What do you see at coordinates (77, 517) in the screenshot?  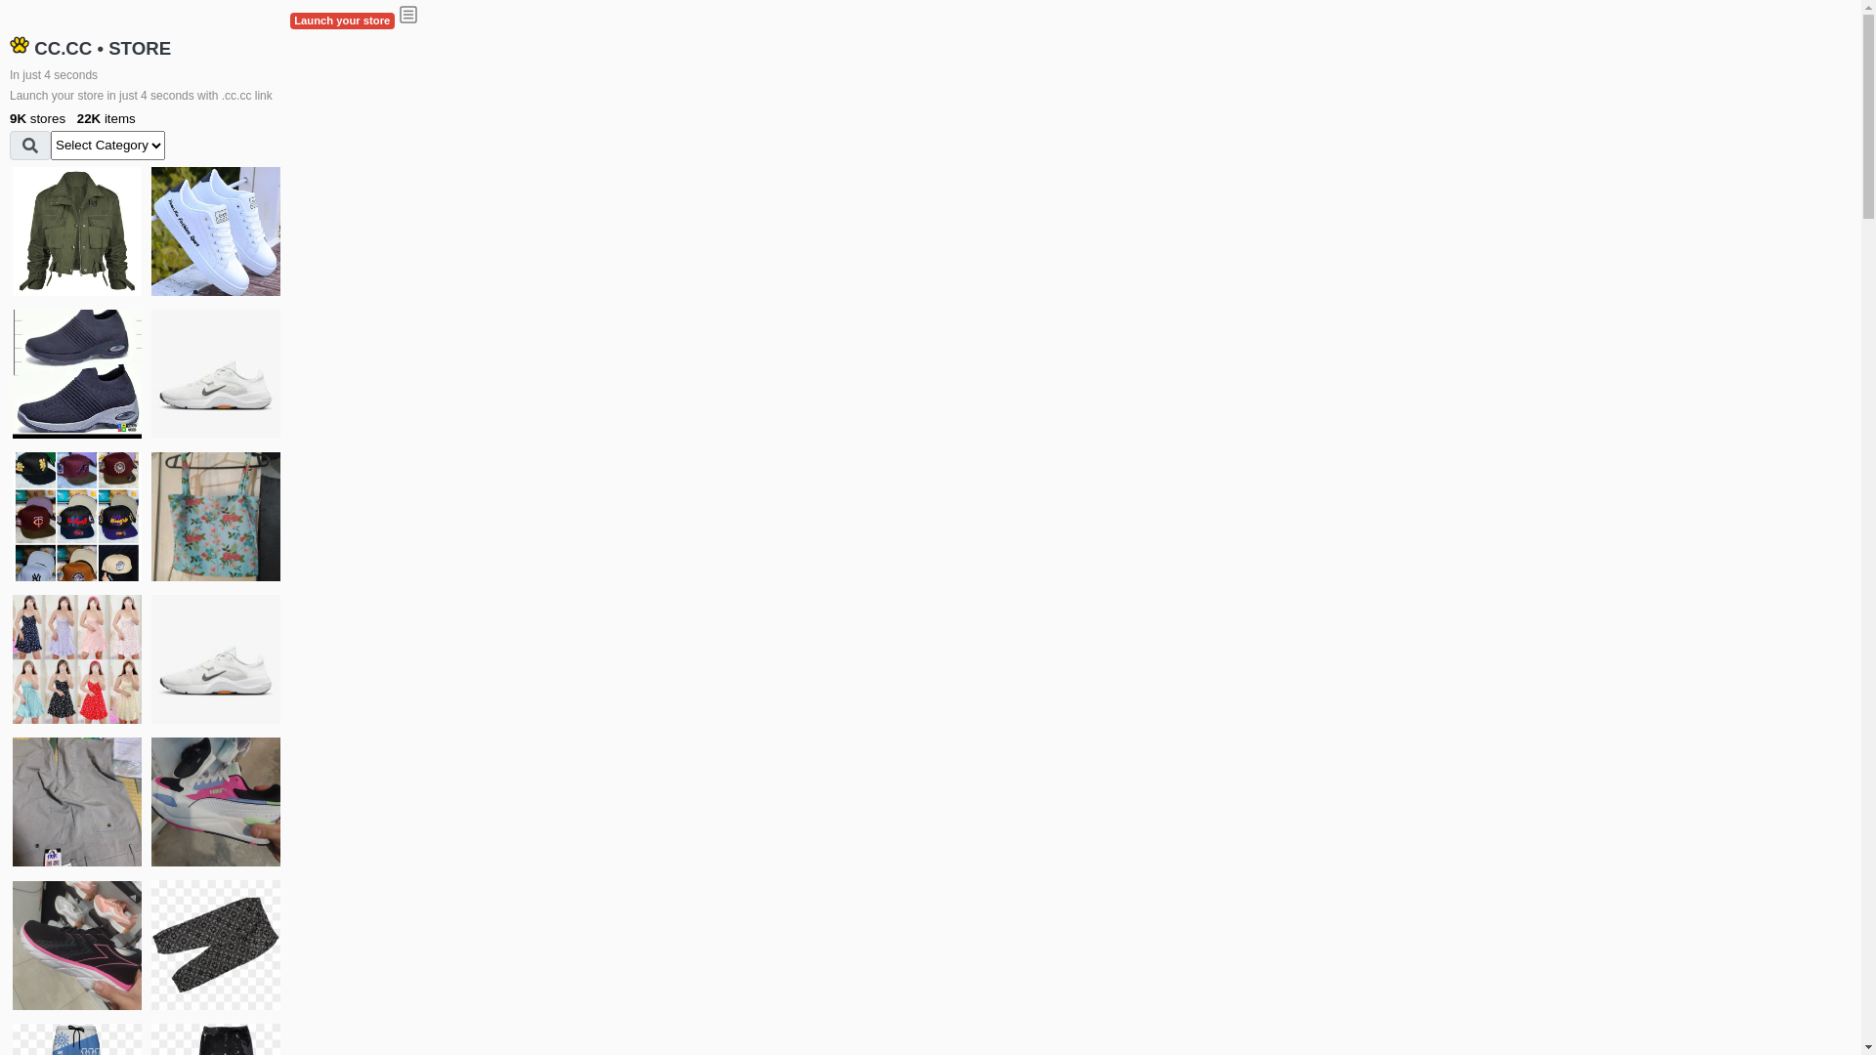 I see `Things we need` at bounding box center [77, 517].